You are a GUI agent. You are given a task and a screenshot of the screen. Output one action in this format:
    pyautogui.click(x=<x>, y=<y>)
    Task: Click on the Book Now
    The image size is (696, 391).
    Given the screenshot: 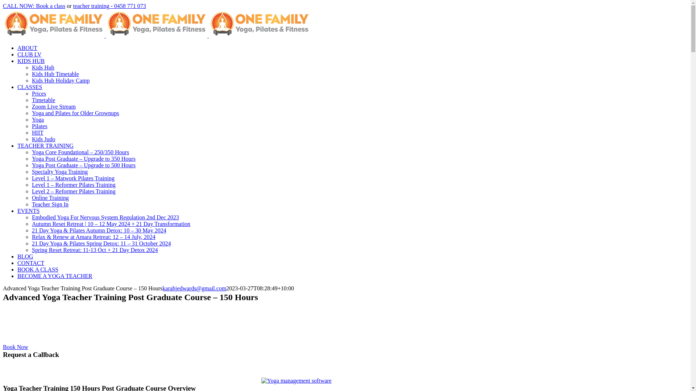 What is the action you would take?
    pyautogui.click(x=16, y=347)
    